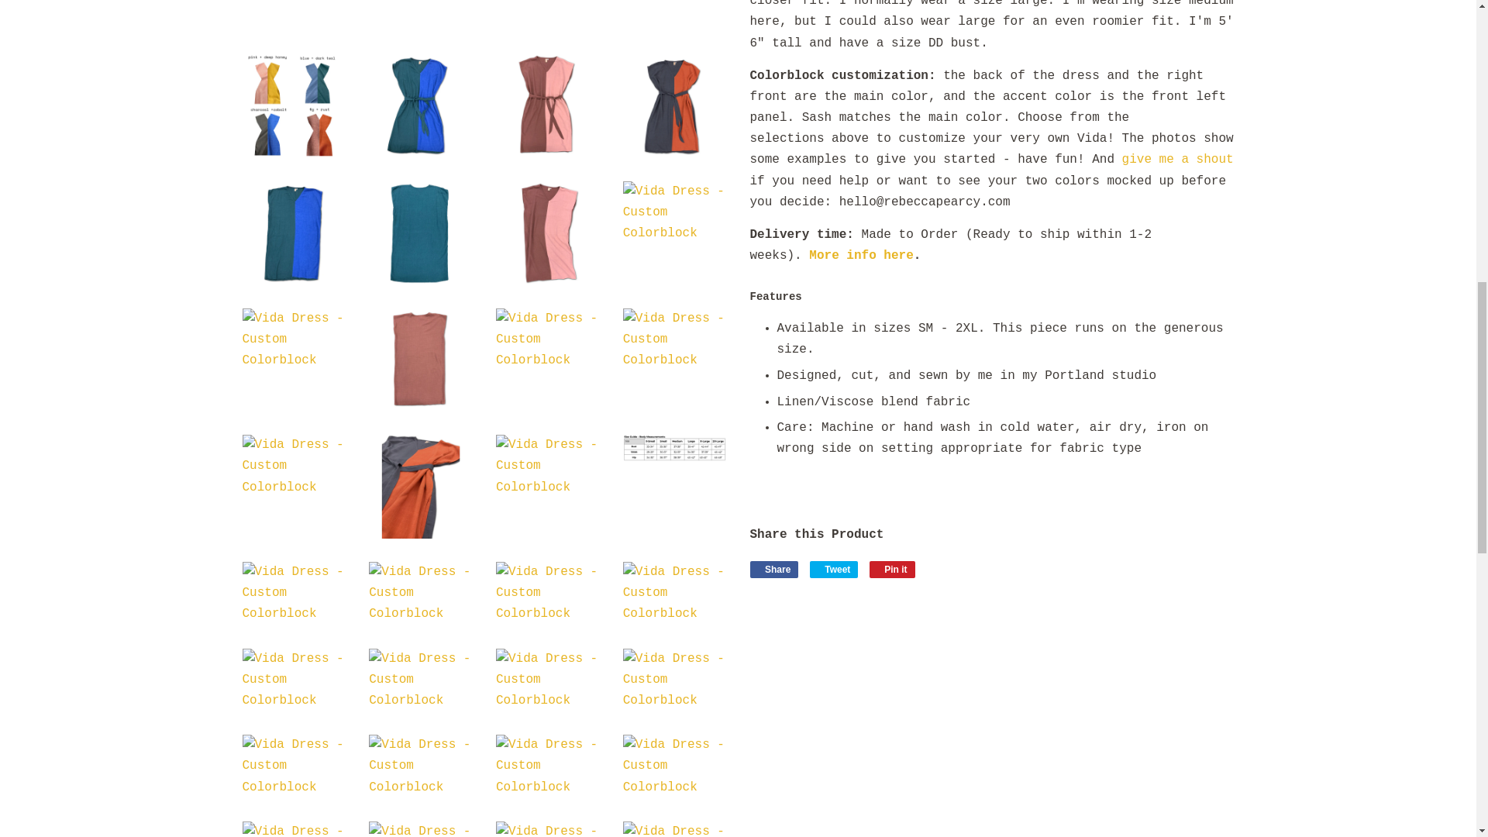 This screenshot has height=837, width=1488. Describe the element at coordinates (774, 569) in the screenshot. I see `Share on Facebook` at that location.